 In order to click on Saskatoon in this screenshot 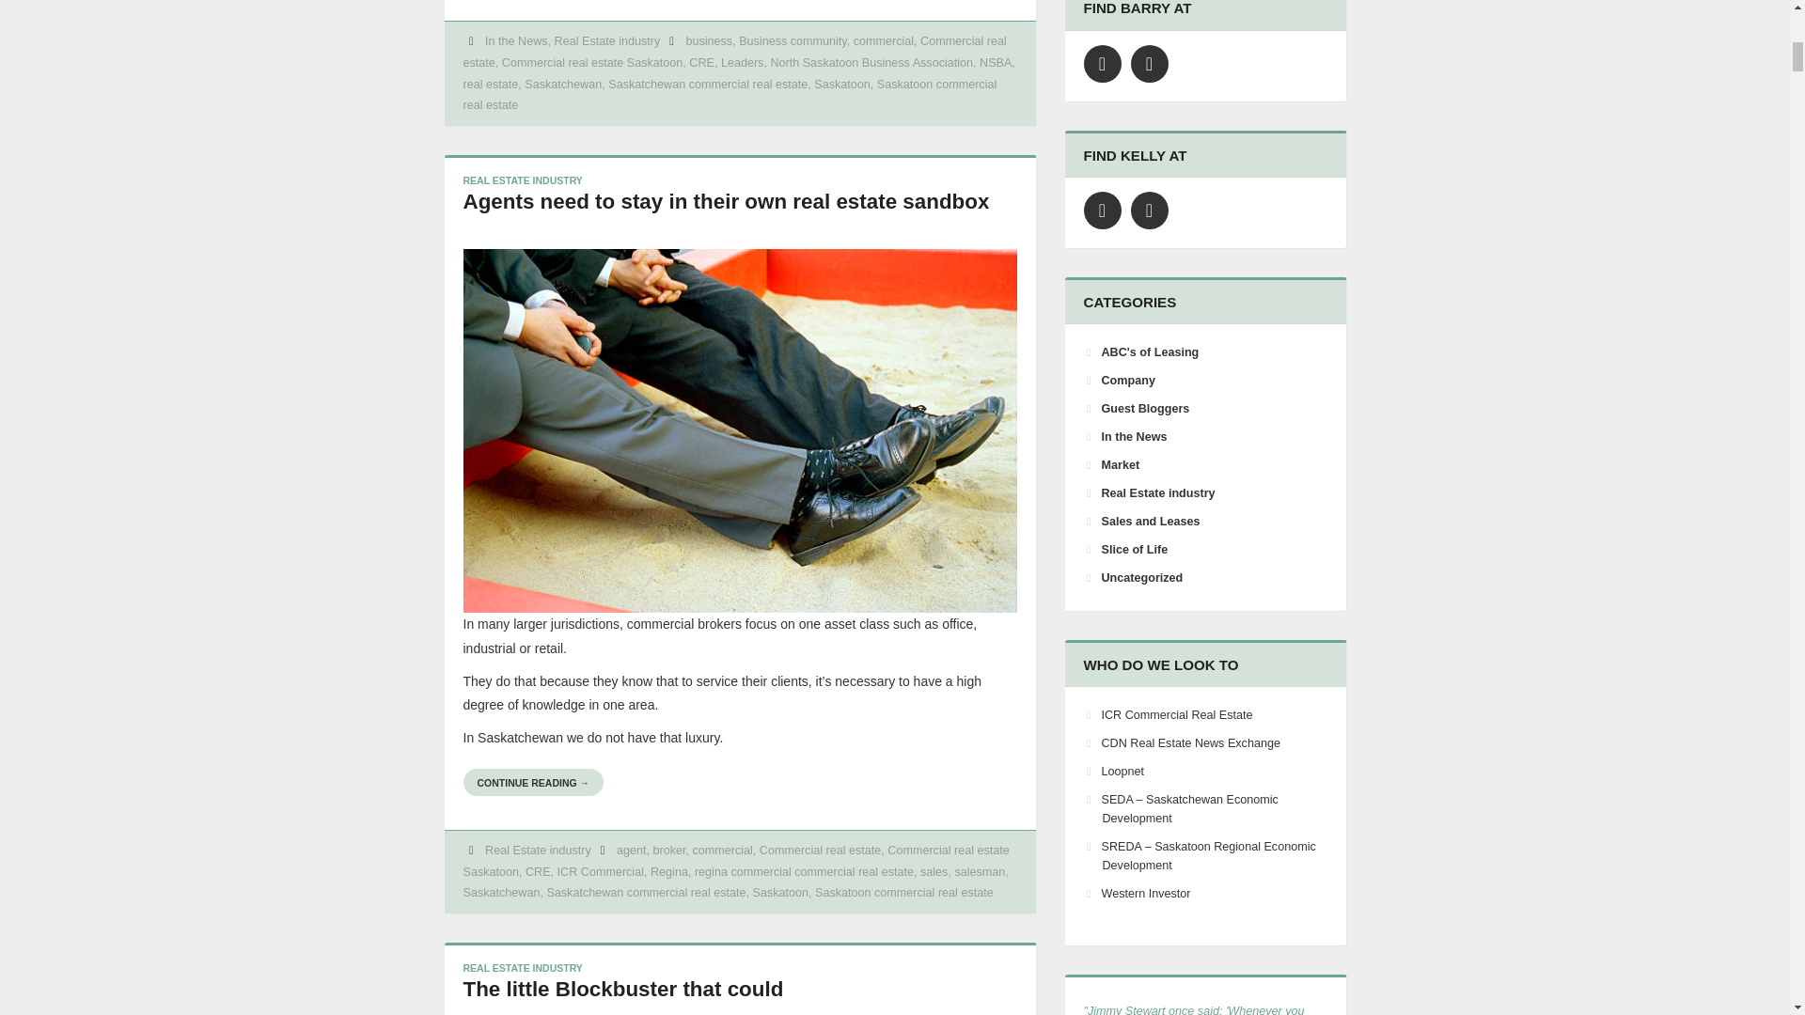, I will do `click(841, 85)`.